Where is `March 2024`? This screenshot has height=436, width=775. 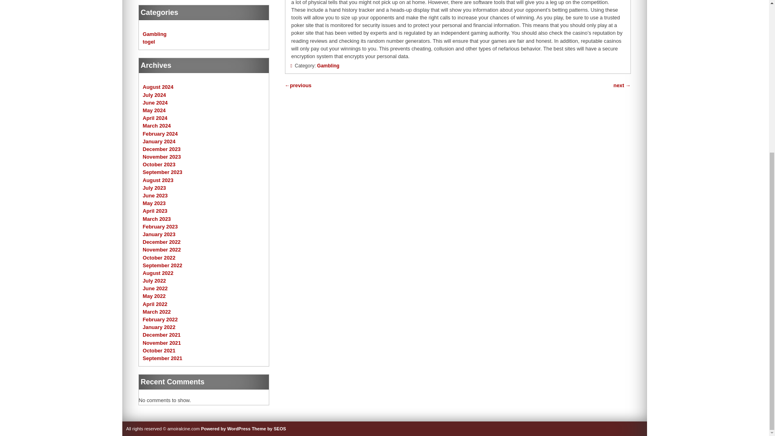
March 2024 is located at coordinates (157, 125).